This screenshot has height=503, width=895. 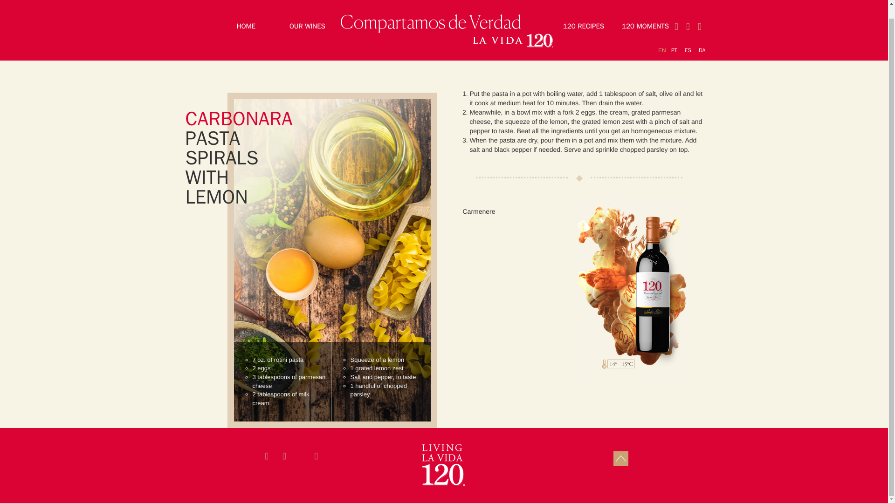 What do you see at coordinates (688, 38) in the screenshot?
I see `ES` at bounding box center [688, 38].